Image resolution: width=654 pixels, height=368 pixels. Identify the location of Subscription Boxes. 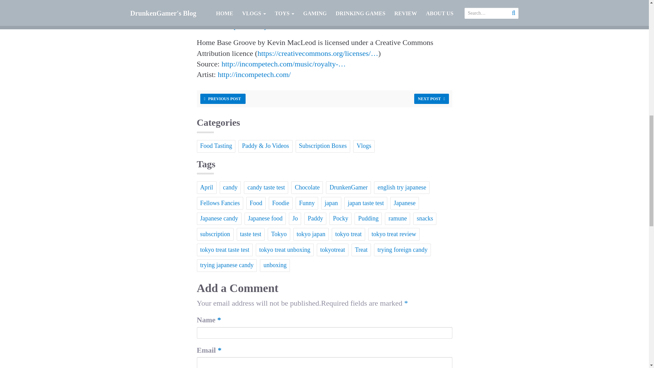
(323, 147).